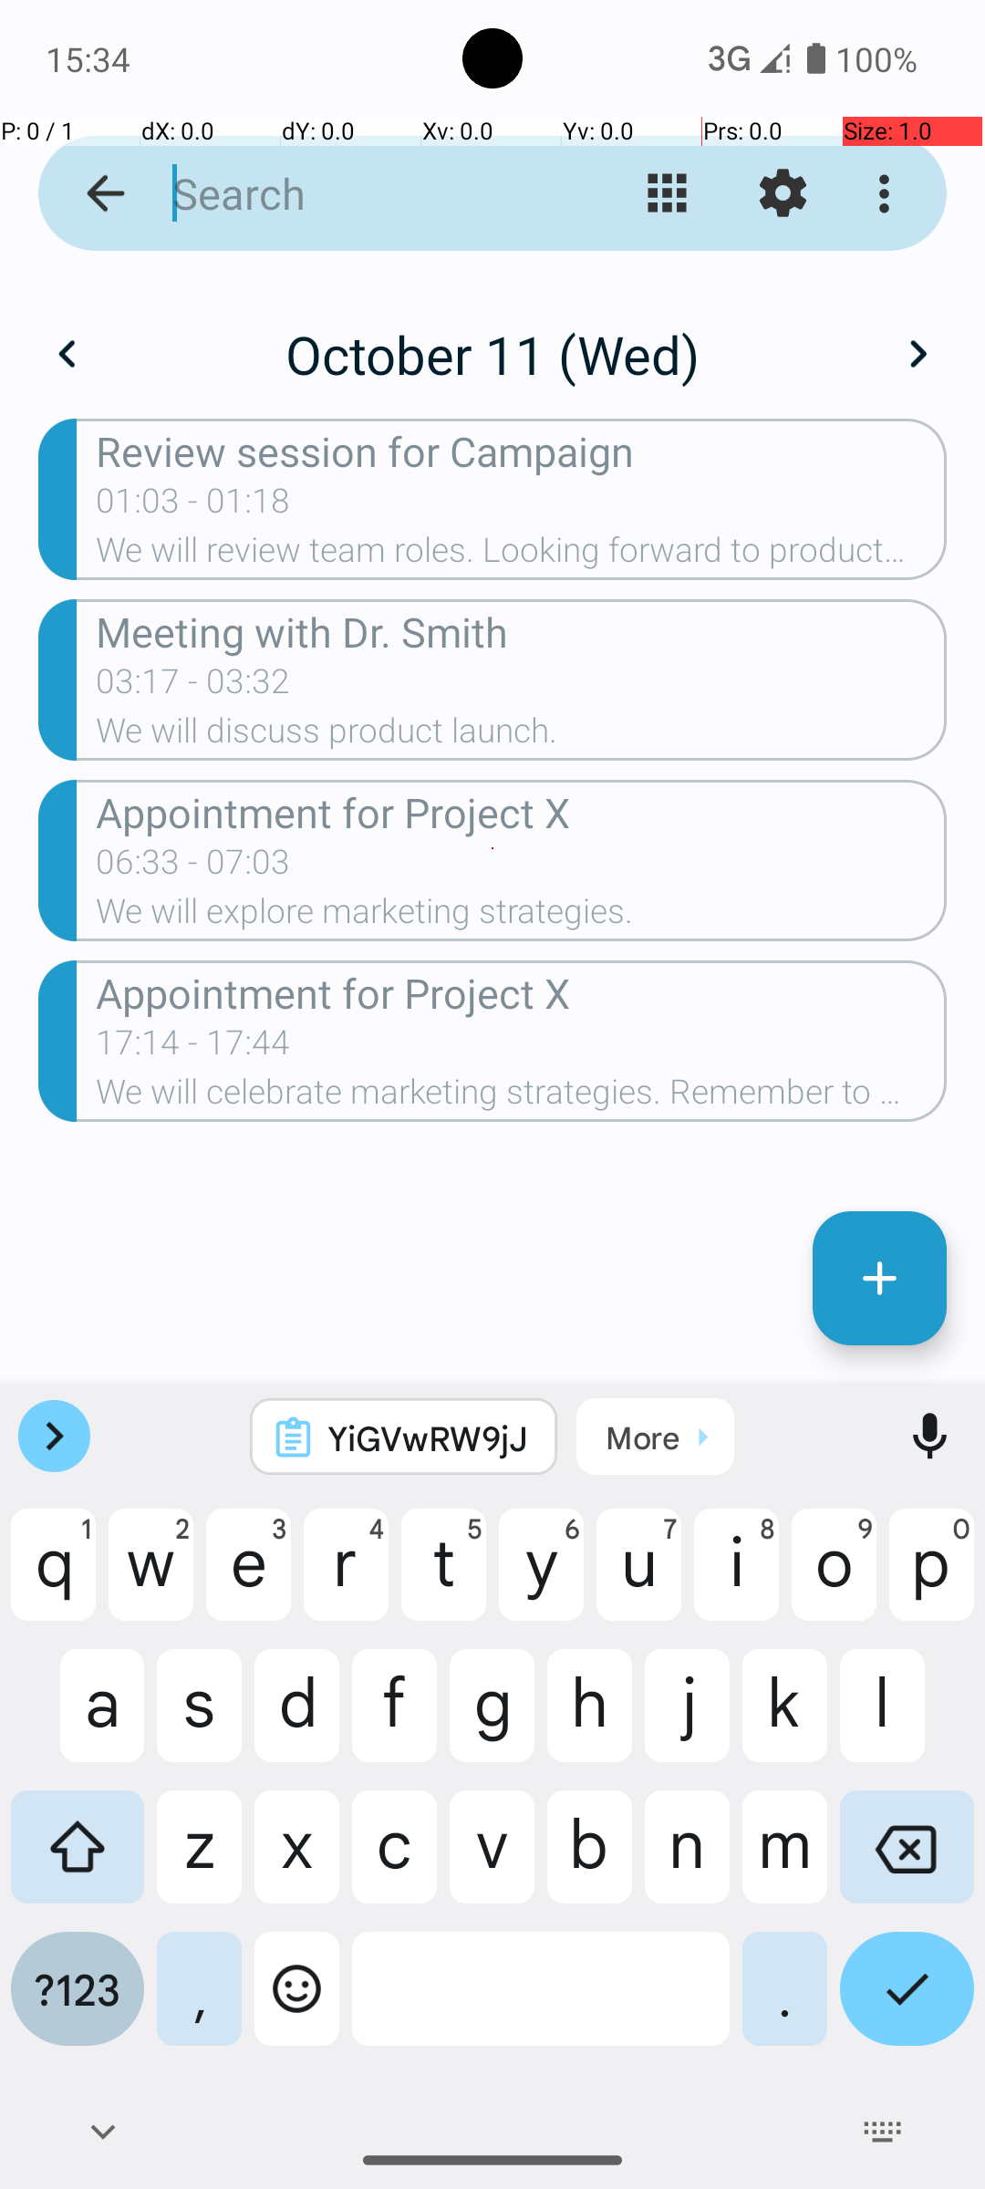 The height and width of the screenshot is (2189, 985). Describe the element at coordinates (493, 354) in the screenshot. I see `October 11 (Wed)` at that location.